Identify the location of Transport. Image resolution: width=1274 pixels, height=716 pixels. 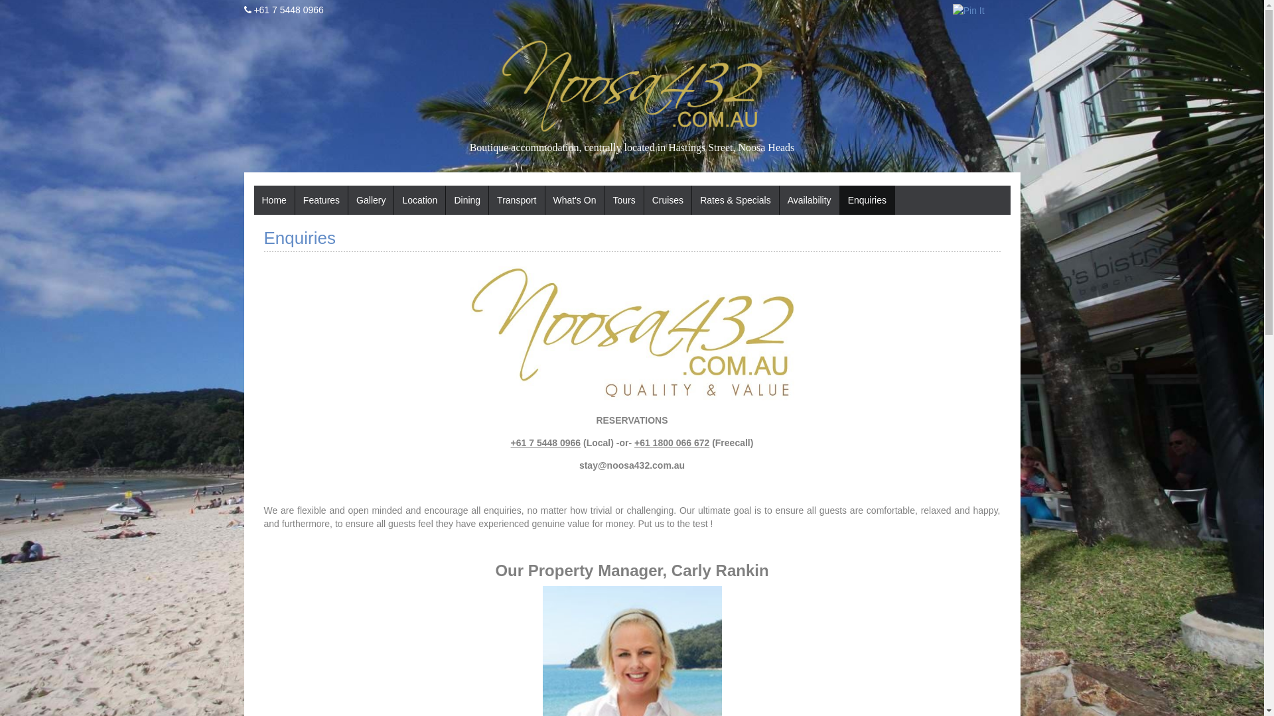
(516, 200).